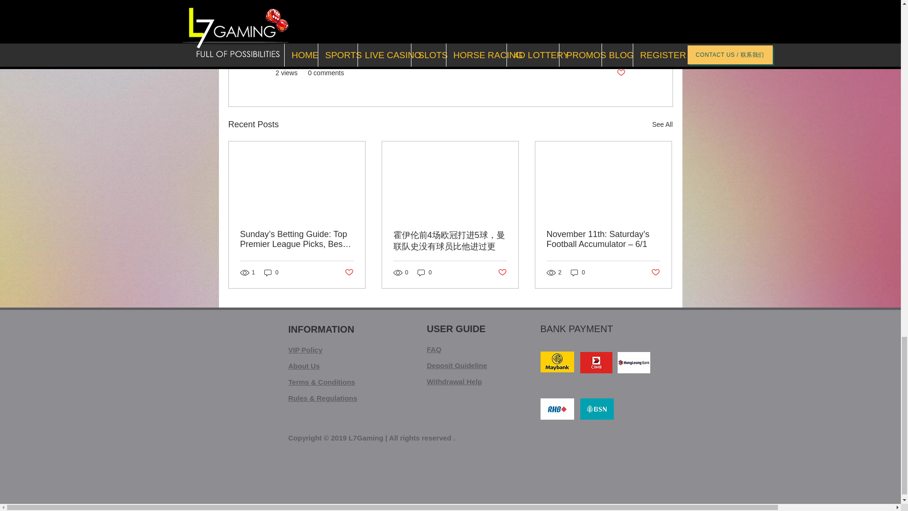 The image size is (908, 511). I want to click on Post not marked as liked, so click(655, 273).